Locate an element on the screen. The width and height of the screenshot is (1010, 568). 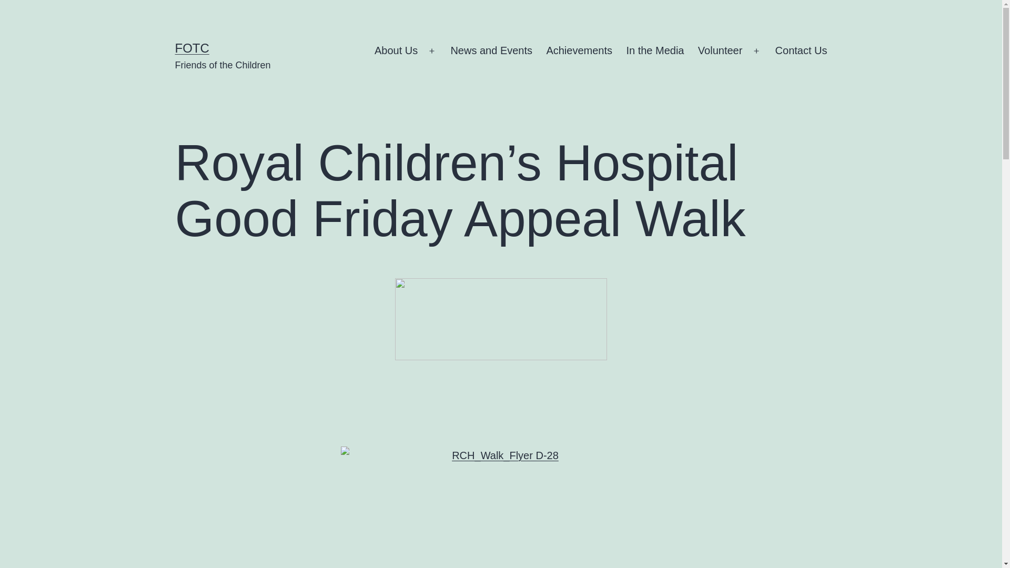
News and Events is located at coordinates (491, 51).